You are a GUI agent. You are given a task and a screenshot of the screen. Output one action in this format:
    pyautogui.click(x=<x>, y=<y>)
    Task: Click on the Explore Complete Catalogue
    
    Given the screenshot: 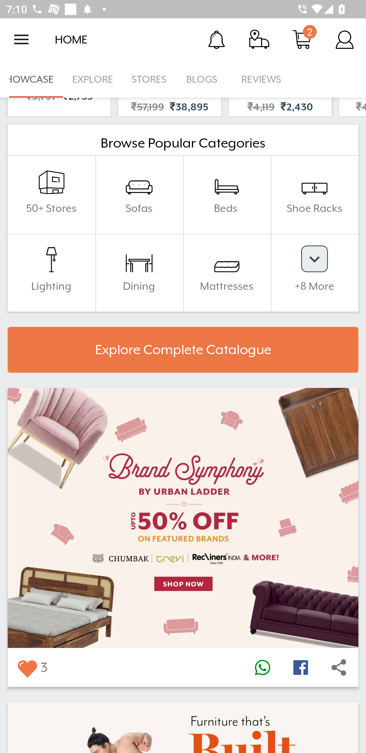 What is the action you would take?
    pyautogui.click(x=183, y=350)
    